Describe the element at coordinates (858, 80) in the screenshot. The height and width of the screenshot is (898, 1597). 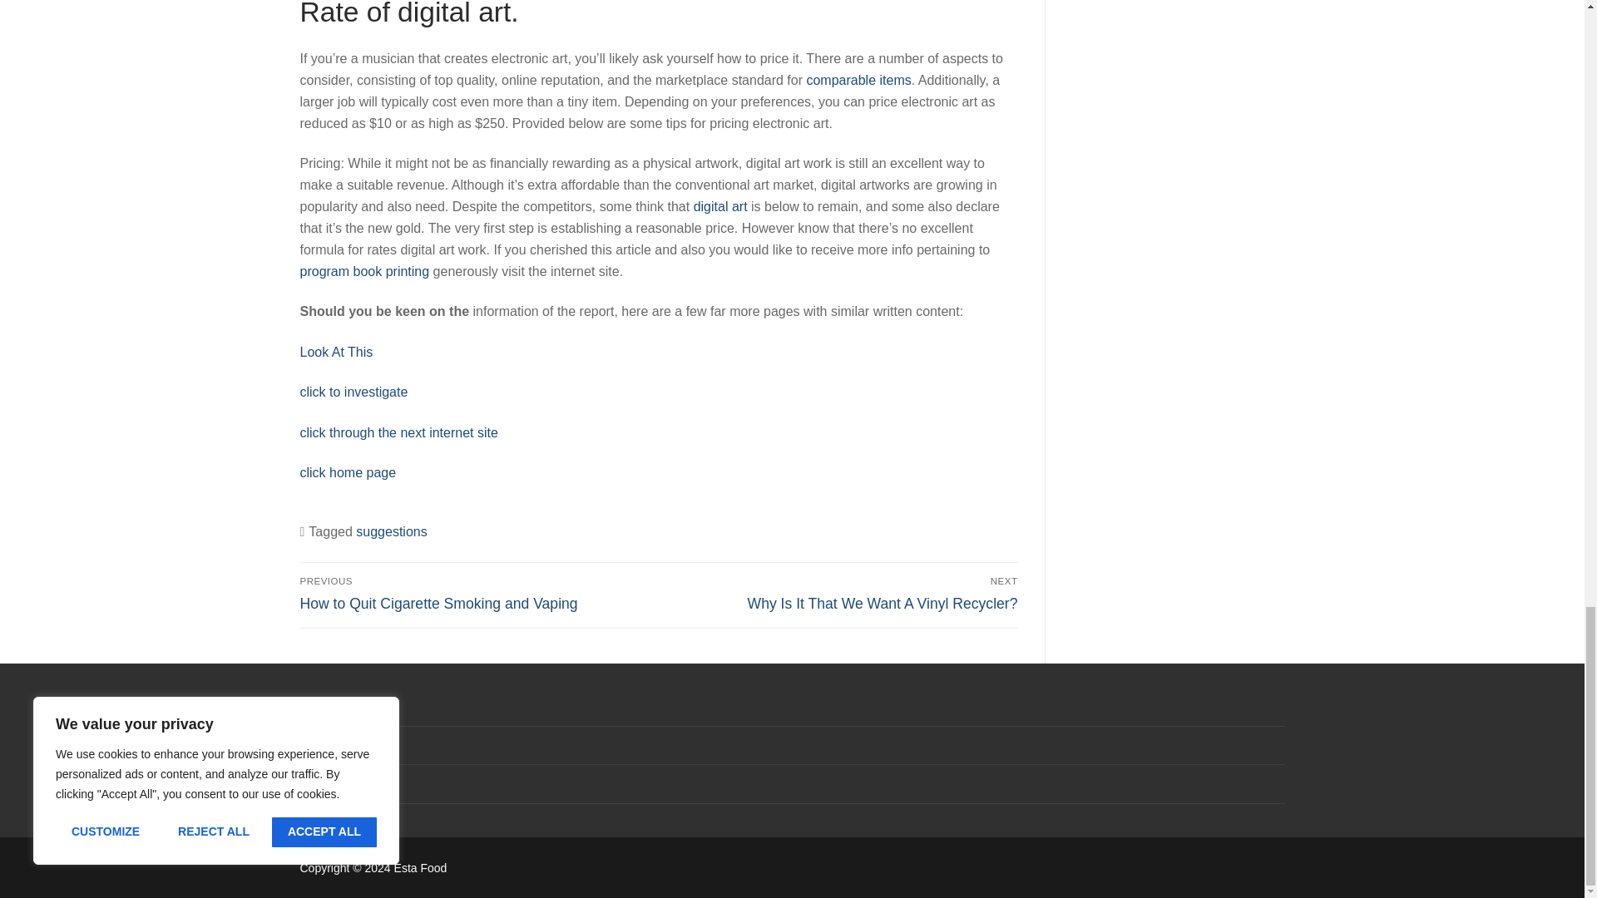
I see `click home page` at that location.